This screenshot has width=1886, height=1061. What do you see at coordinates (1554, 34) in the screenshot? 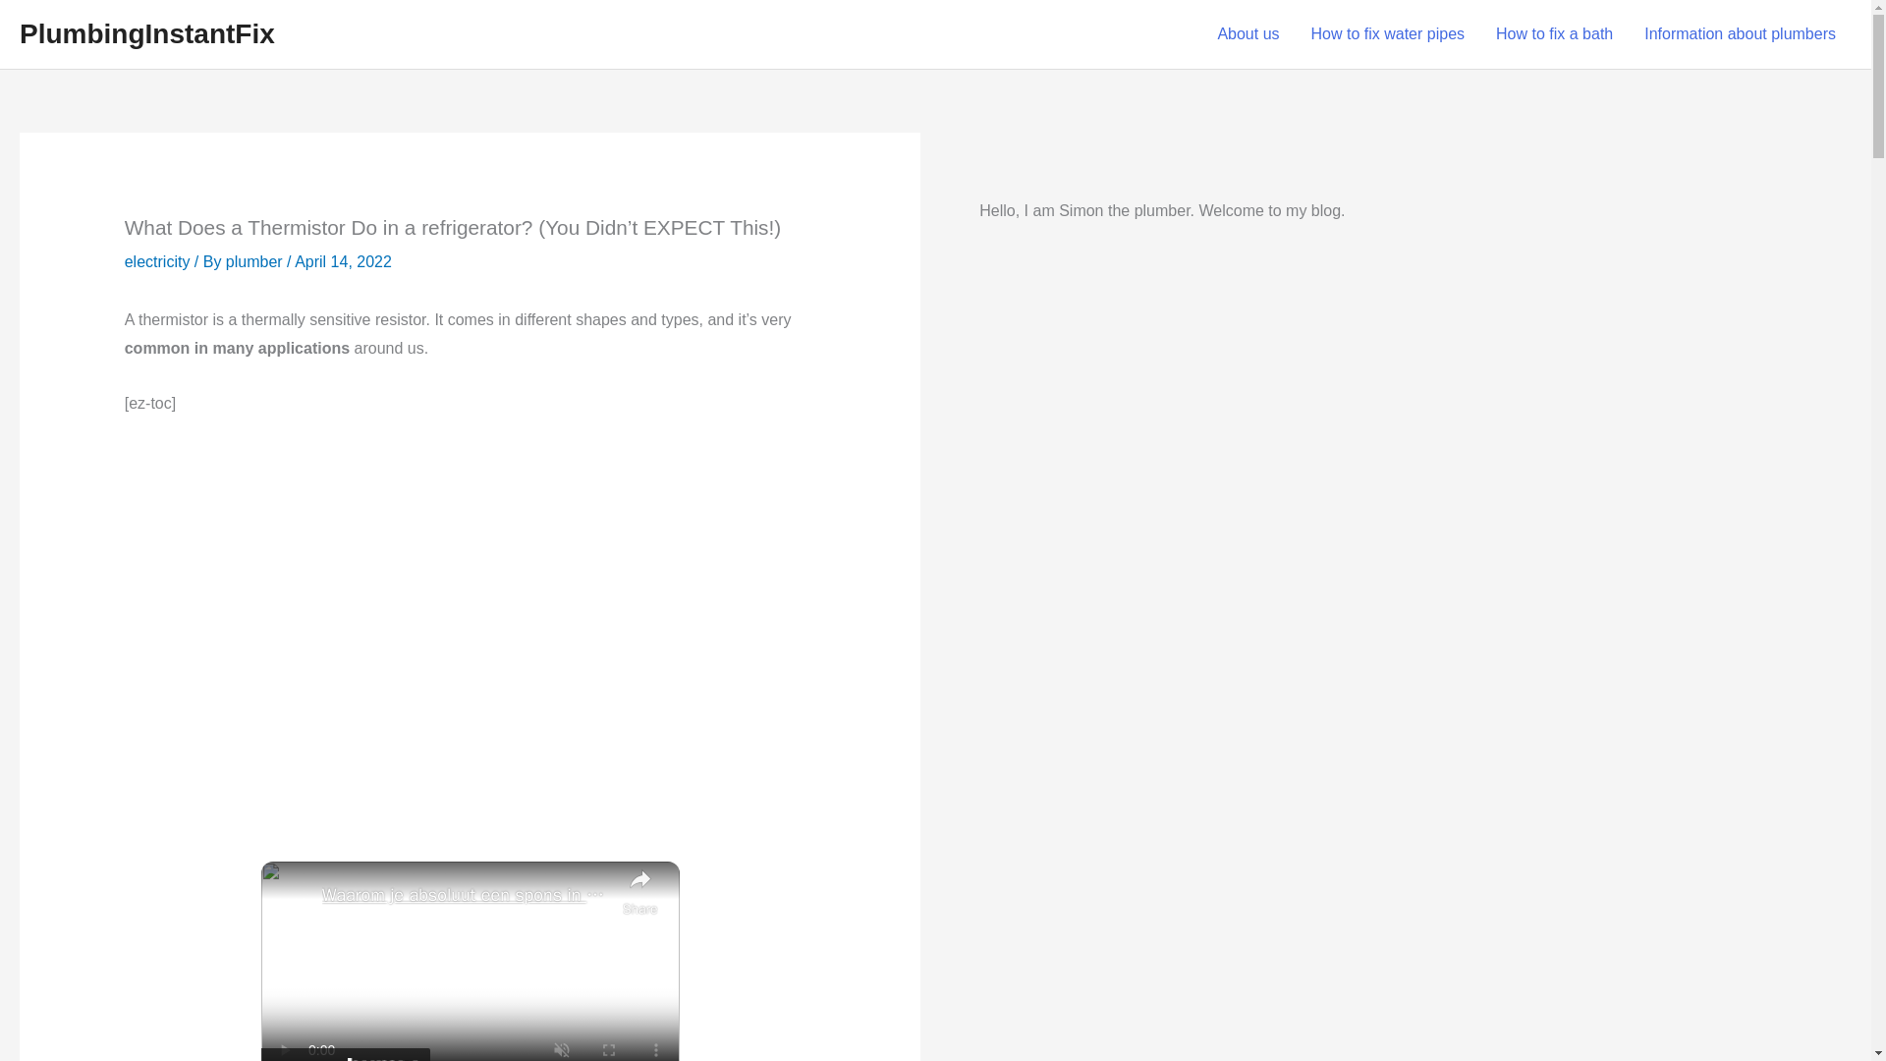
I see `How to fix a bath` at bounding box center [1554, 34].